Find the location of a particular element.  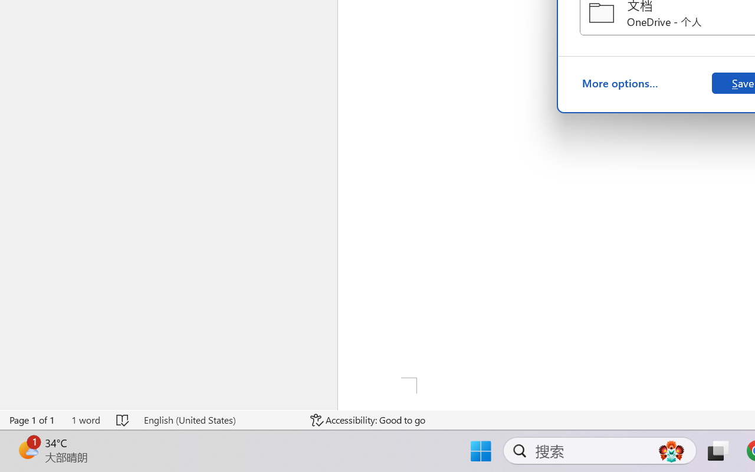

Page Number Page 1 of 1 is located at coordinates (32, 420).